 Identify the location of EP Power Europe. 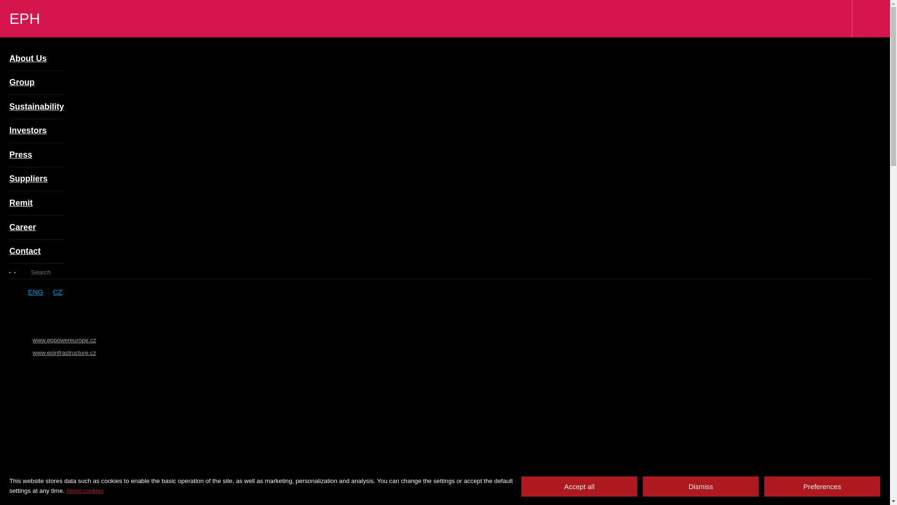
(64, 340).